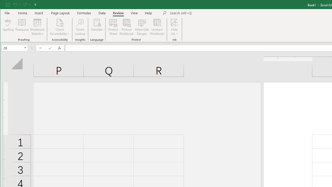 The height and width of the screenshot is (187, 332). What do you see at coordinates (8, 27) in the screenshot?
I see `Spelling...` at bounding box center [8, 27].